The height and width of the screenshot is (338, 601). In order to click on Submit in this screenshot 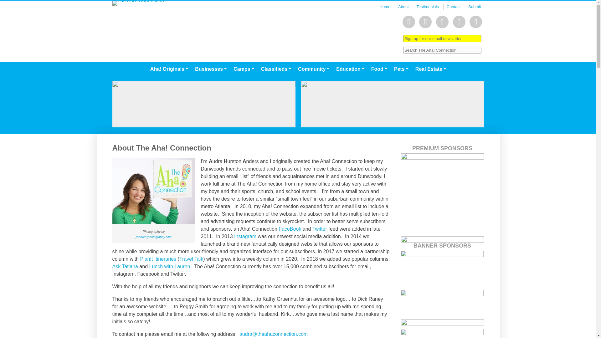, I will do `click(475, 7)`.